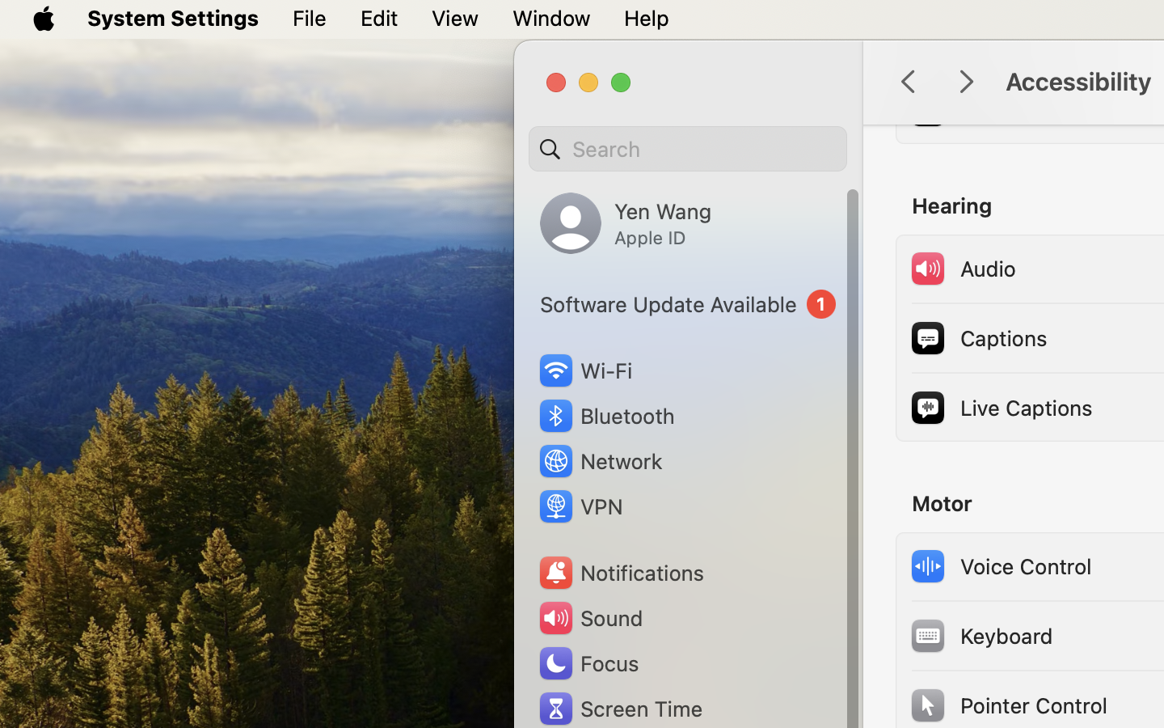 Image resolution: width=1164 pixels, height=728 pixels. What do you see at coordinates (580, 506) in the screenshot?
I see `VPN` at bounding box center [580, 506].